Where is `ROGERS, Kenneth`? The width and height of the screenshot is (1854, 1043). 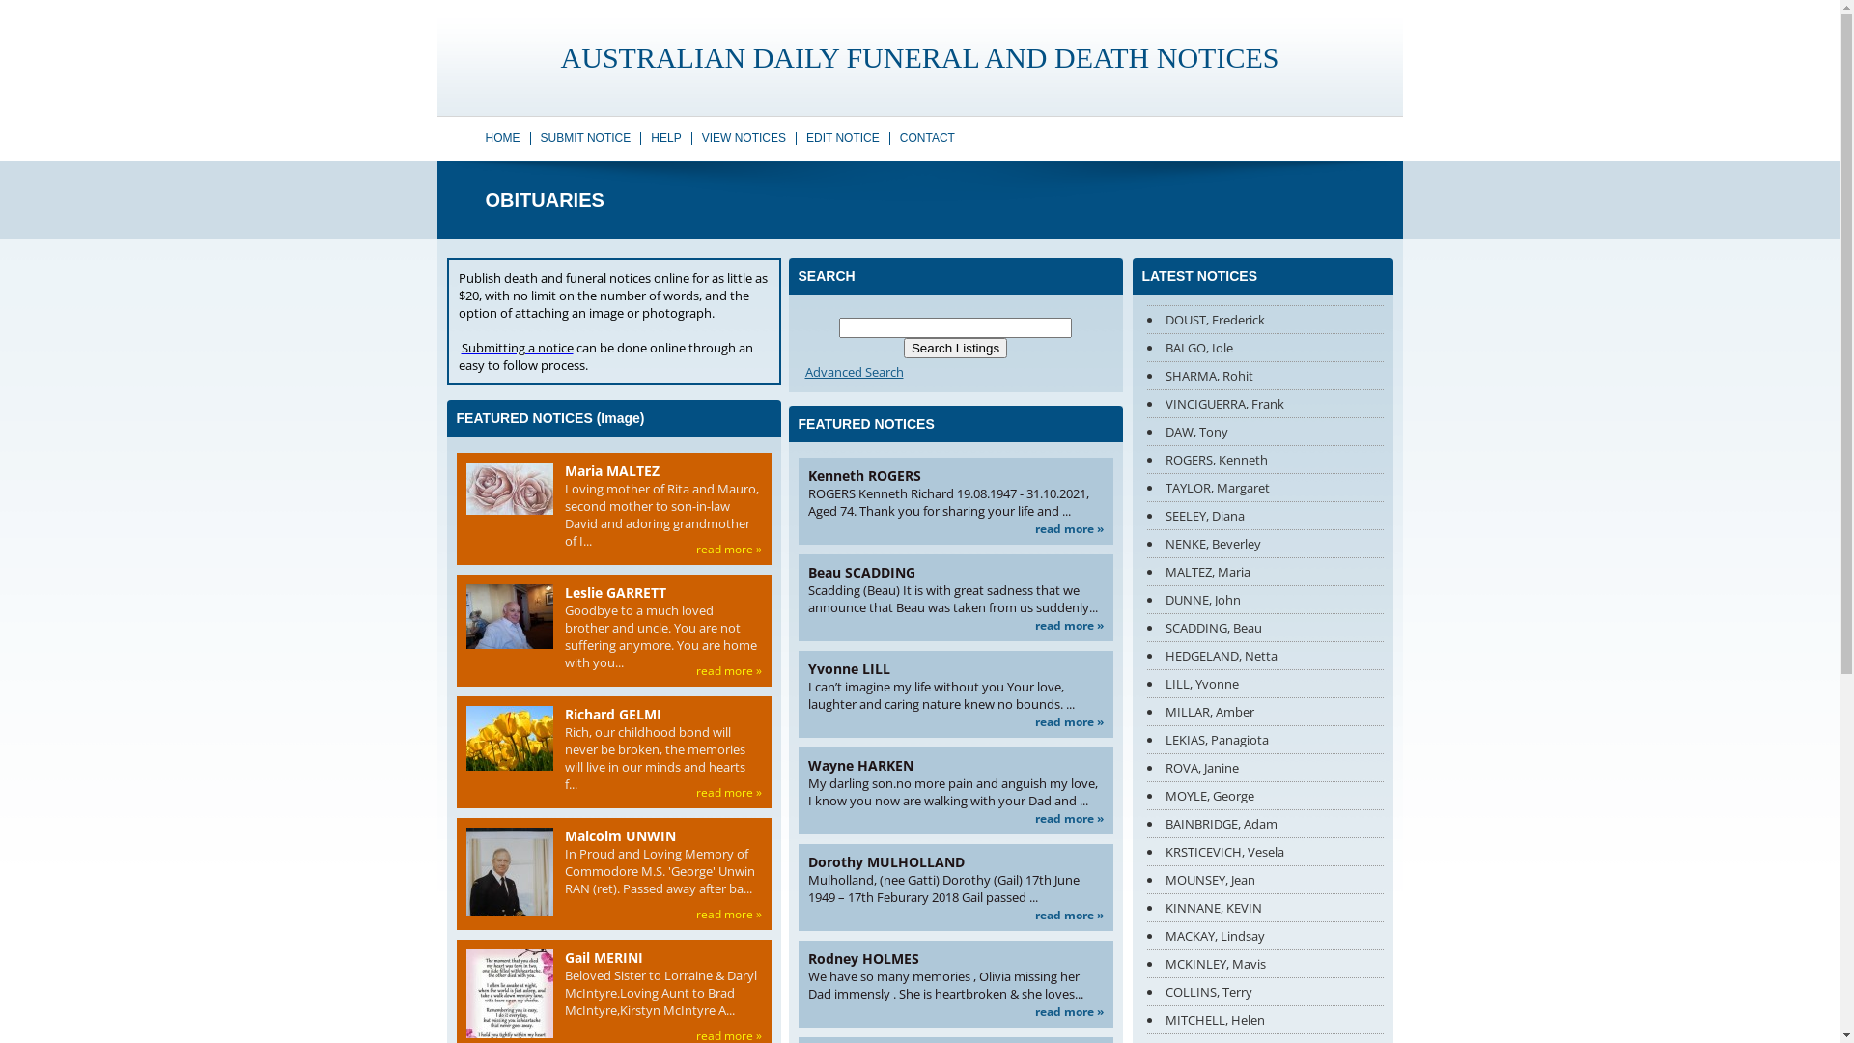
ROGERS, Kenneth is located at coordinates (1216, 460).